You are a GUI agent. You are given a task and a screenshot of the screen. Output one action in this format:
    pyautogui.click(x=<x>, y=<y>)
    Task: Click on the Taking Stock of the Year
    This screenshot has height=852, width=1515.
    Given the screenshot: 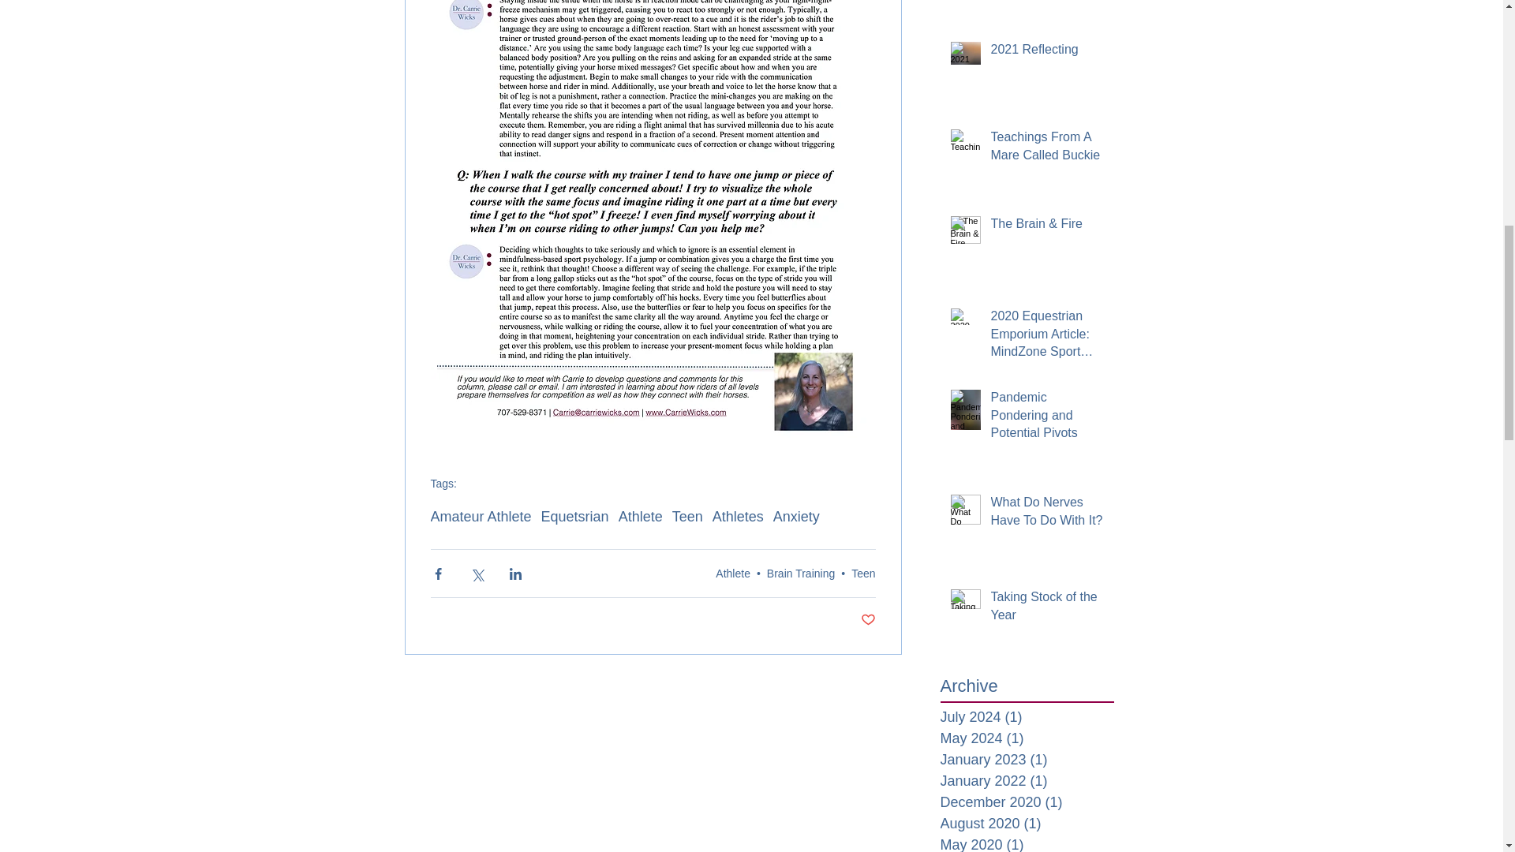 What is the action you would take?
    pyautogui.click(x=1047, y=609)
    